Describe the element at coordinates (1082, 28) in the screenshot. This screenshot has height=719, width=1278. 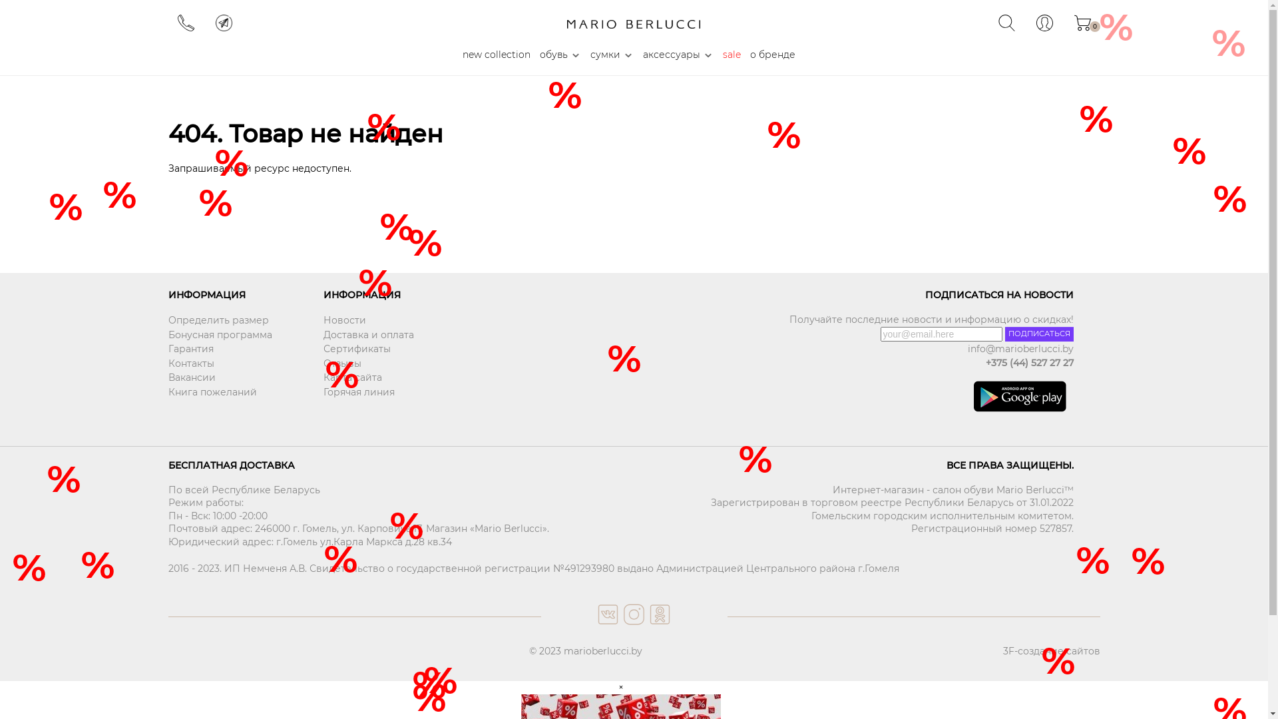
I see `0` at that location.